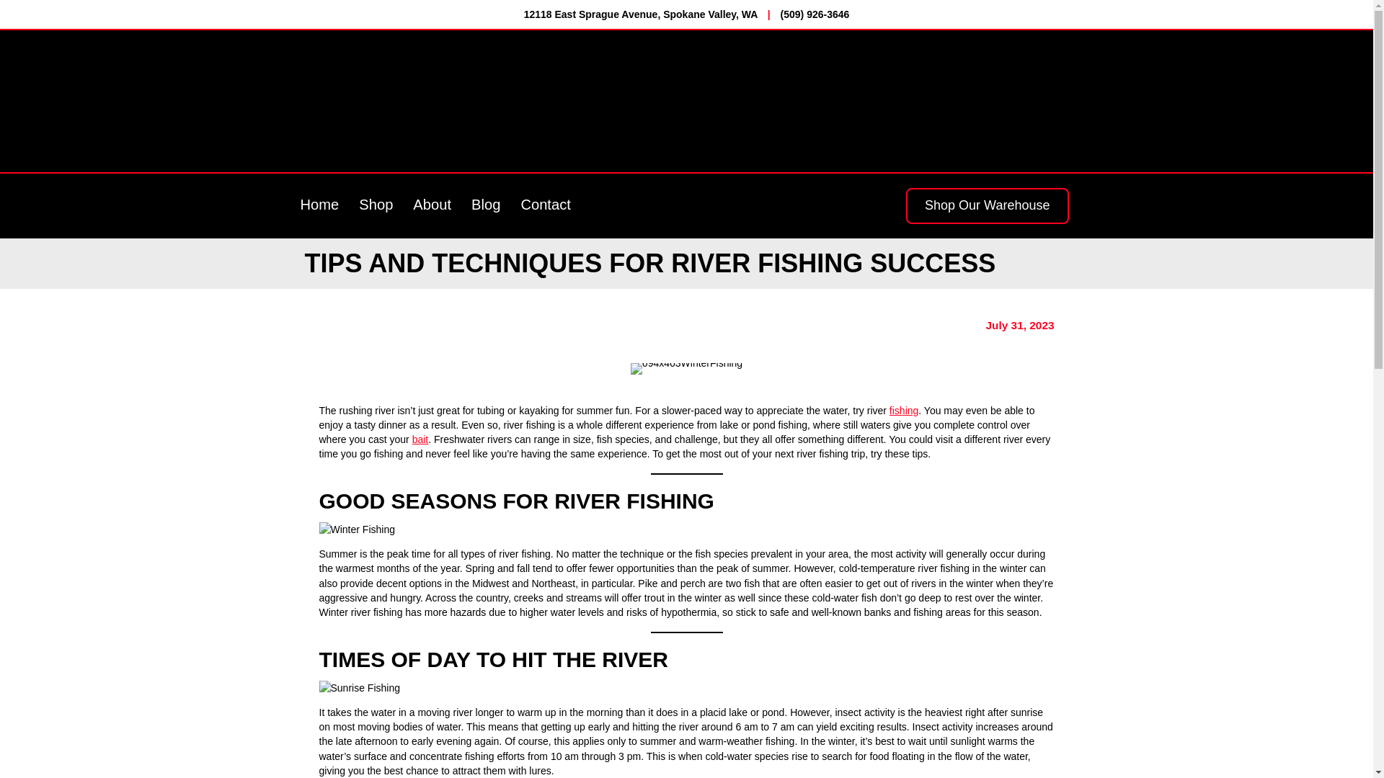 This screenshot has width=1384, height=778. I want to click on fishing, so click(904, 410).